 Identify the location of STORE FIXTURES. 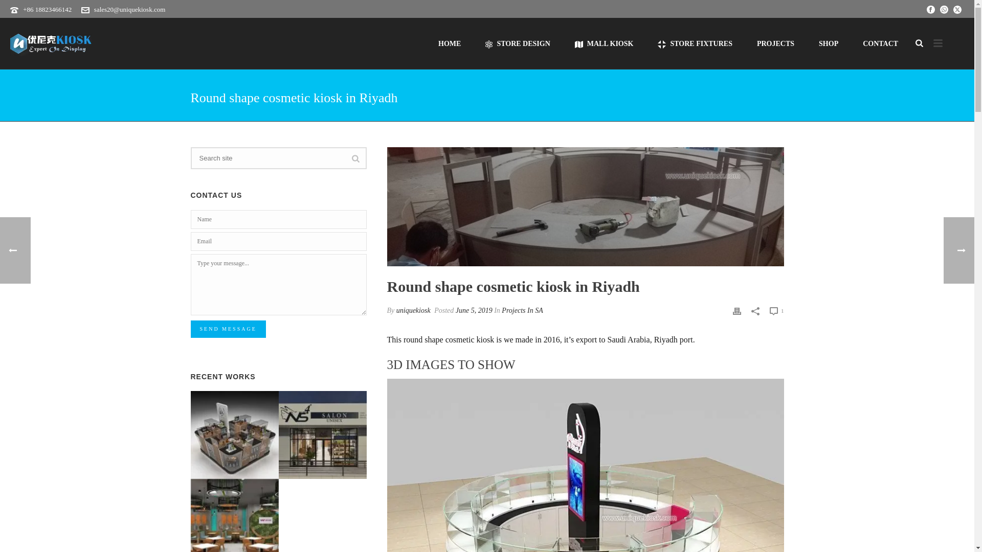
(695, 43).